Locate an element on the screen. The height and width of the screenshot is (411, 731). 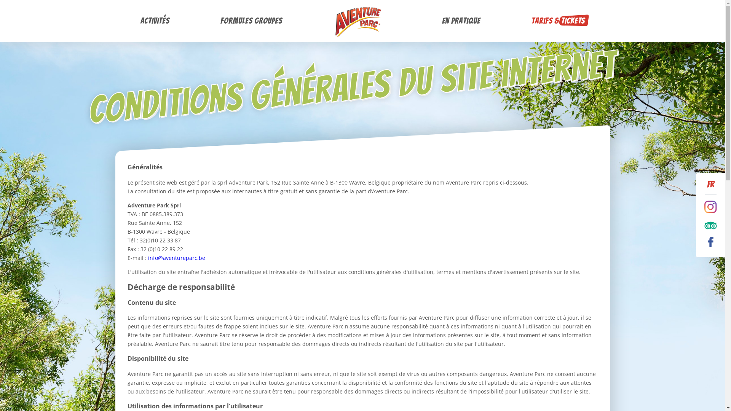
En pratique is located at coordinates (461, 21).